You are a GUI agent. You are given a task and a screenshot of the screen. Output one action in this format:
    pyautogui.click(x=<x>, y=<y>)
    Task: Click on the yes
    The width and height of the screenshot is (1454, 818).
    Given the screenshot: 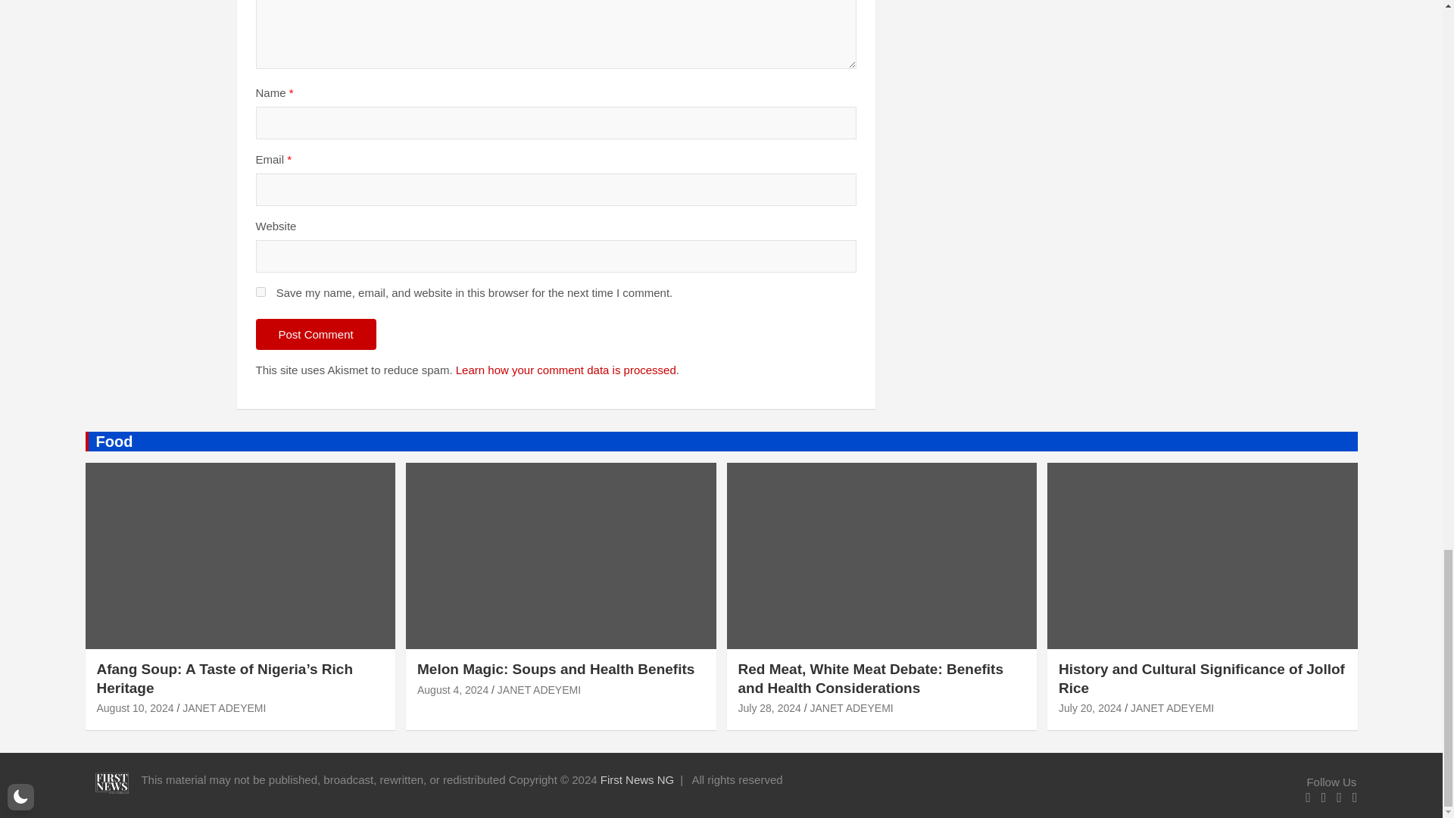 What is the action you would take?
    pyautogui.click(x=261, y=292)
    